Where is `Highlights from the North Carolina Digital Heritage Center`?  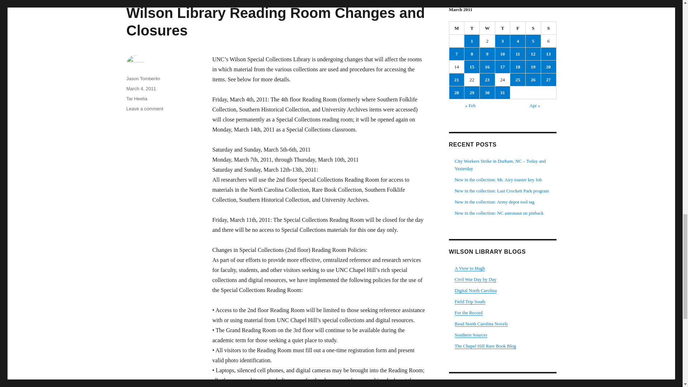
Highlights from the North Carolina Digital Heritage Center is located at coordinates (476, 290).